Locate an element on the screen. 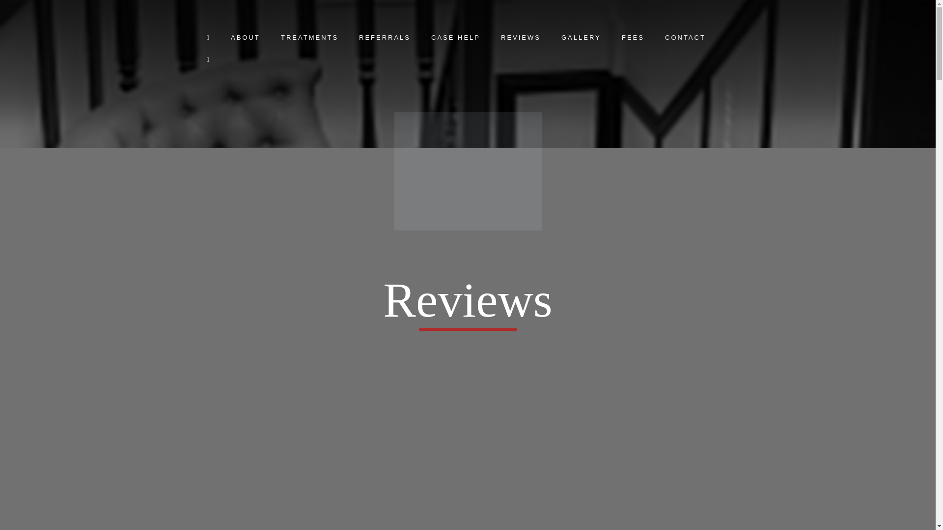 The height and width of the screenshot is (530, 943). ABOUT is located at coordinates (246, 39).